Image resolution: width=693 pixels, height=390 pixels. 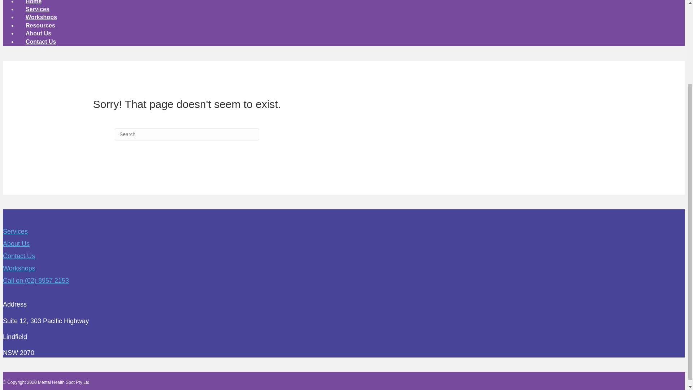 I want to click on Contact Us, so click(x=41, y=42).